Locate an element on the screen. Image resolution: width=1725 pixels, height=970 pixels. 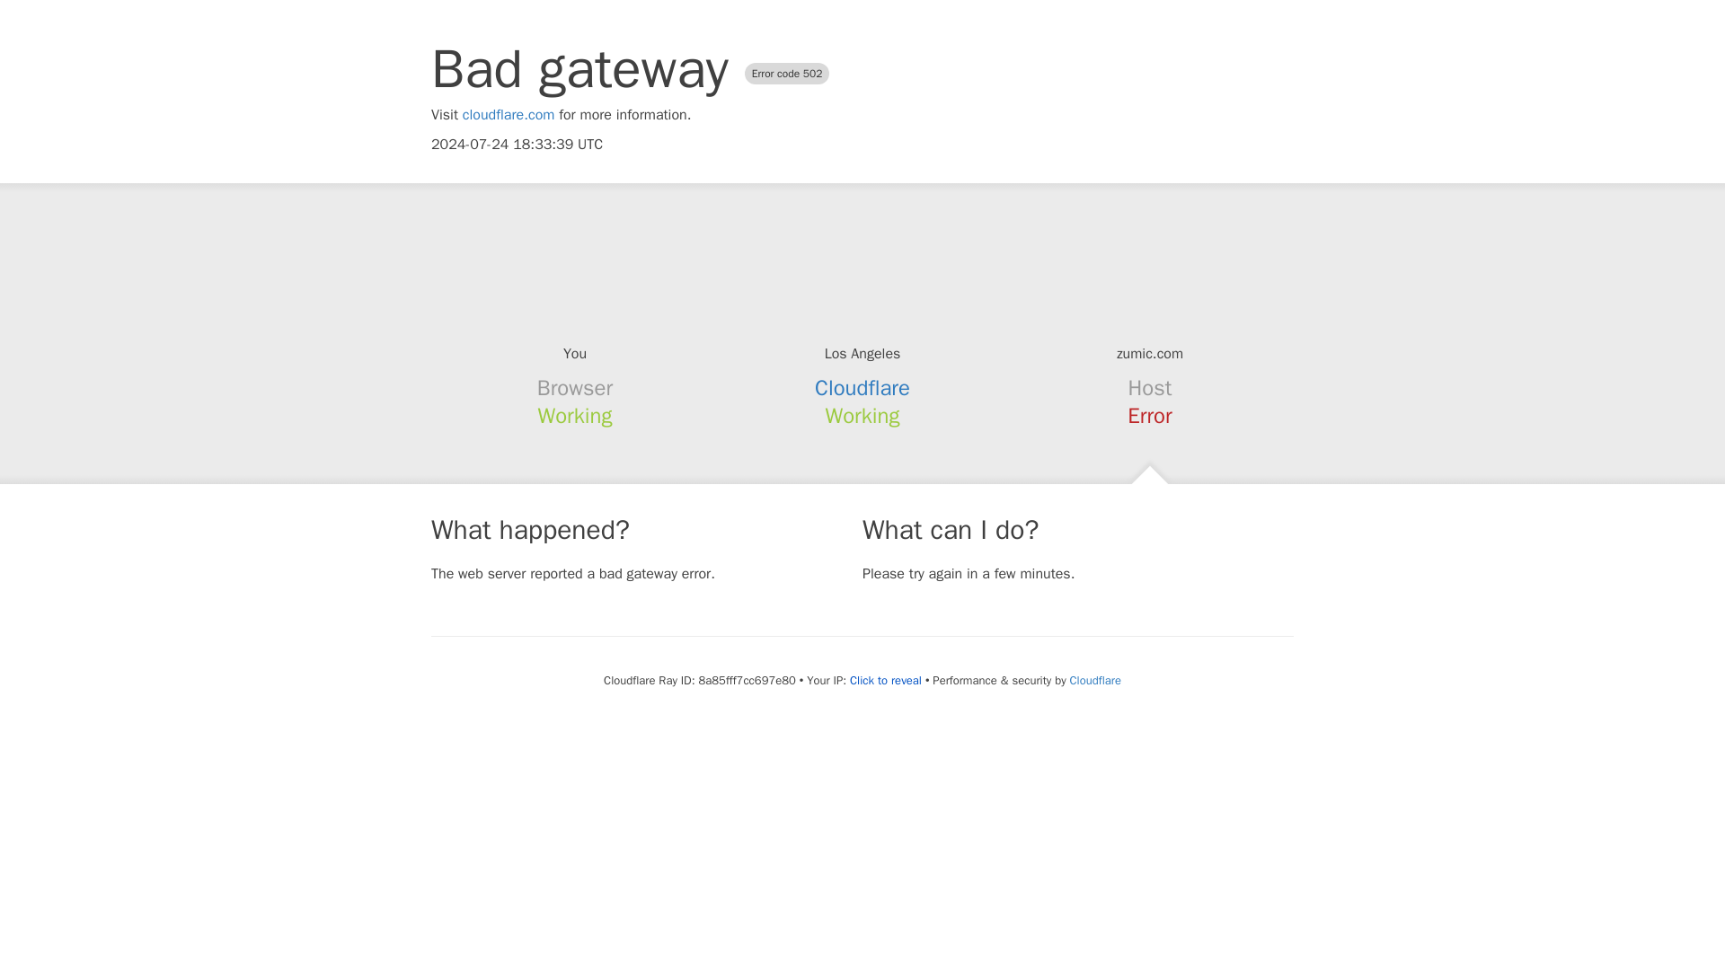
Click to reveal is located at coordinates (886, 681).